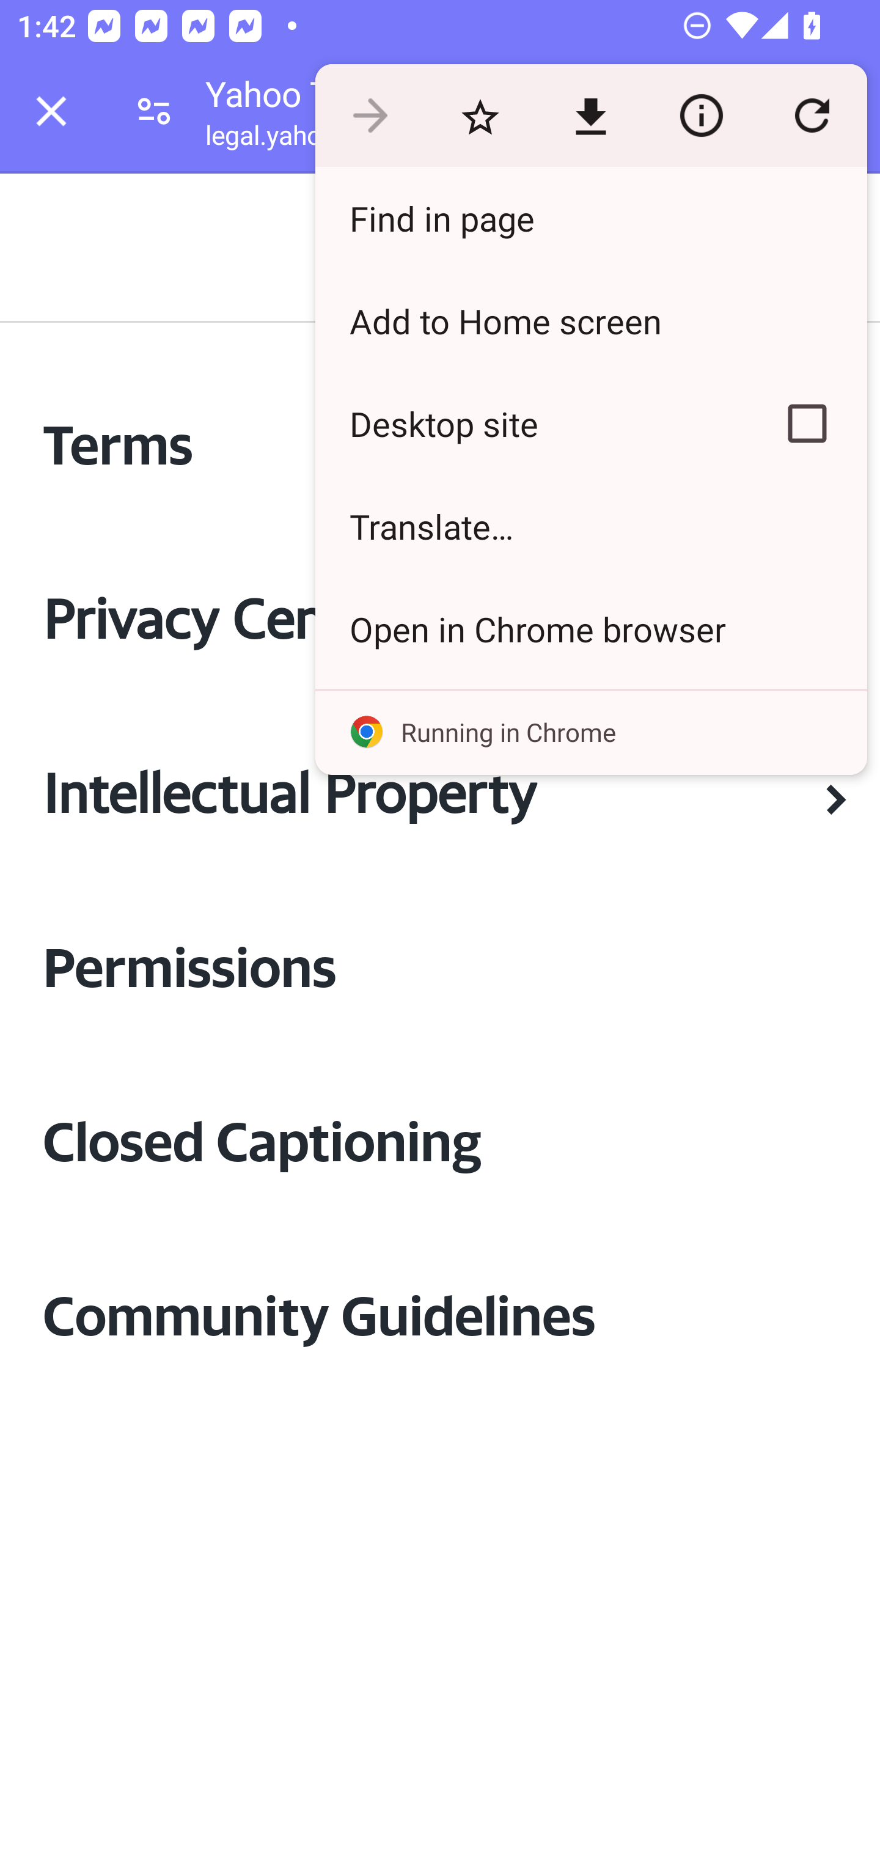  I want to click on Refresh, so click(812, 116).